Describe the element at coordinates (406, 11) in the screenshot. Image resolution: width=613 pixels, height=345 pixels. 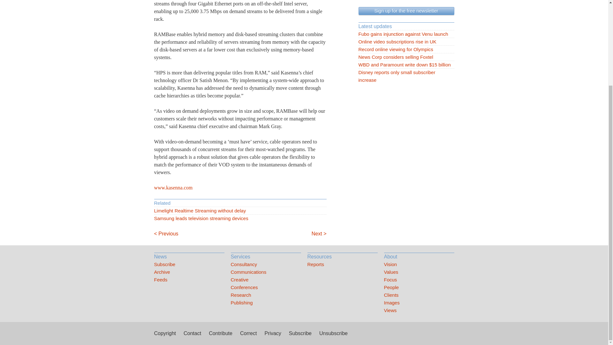
I see `Sign up for the free newsletter` at that location.